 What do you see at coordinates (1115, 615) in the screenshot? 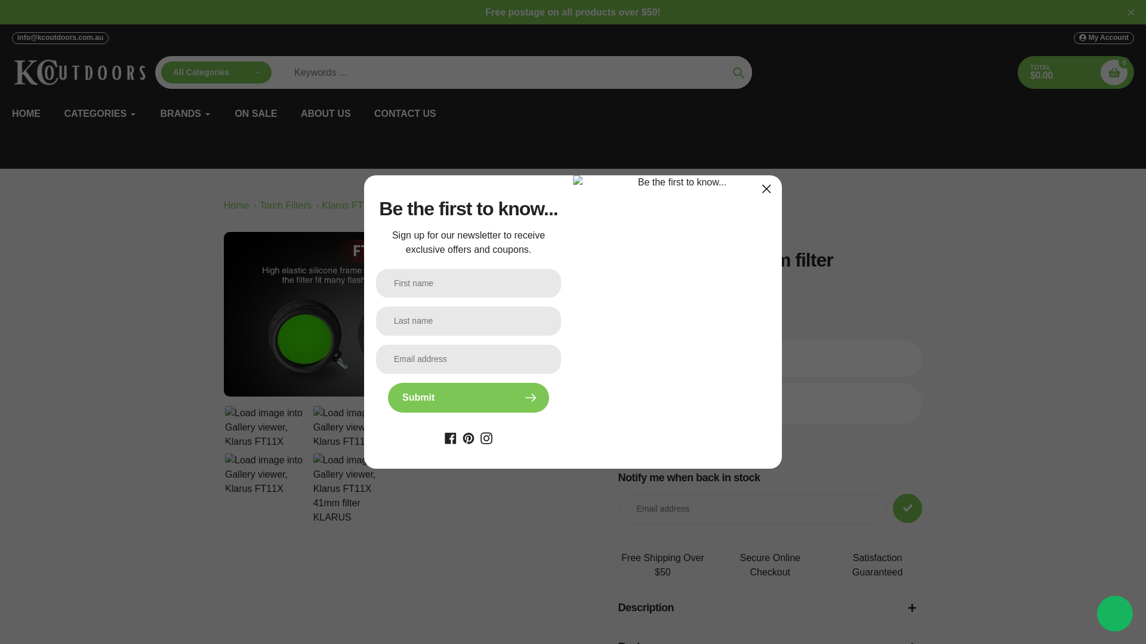
I see `Shopify online store chat` at bounding box center [1115, 615].